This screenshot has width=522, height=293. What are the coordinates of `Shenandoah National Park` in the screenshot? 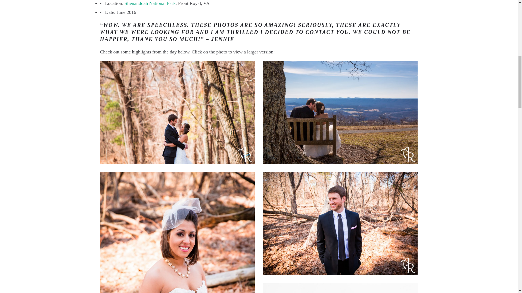 It's located at (150, 3).